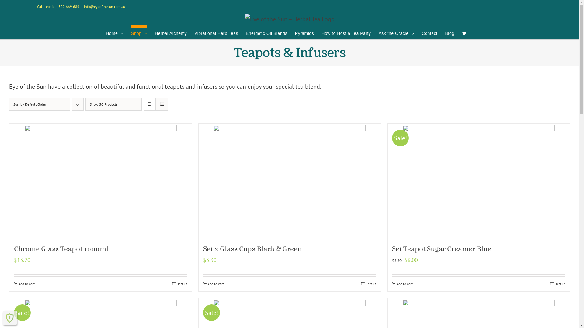 The image size is (584, 328). Describe the element at coordinates (396, 32) in the screenshot. I see `Ask the Oracle` at that location.